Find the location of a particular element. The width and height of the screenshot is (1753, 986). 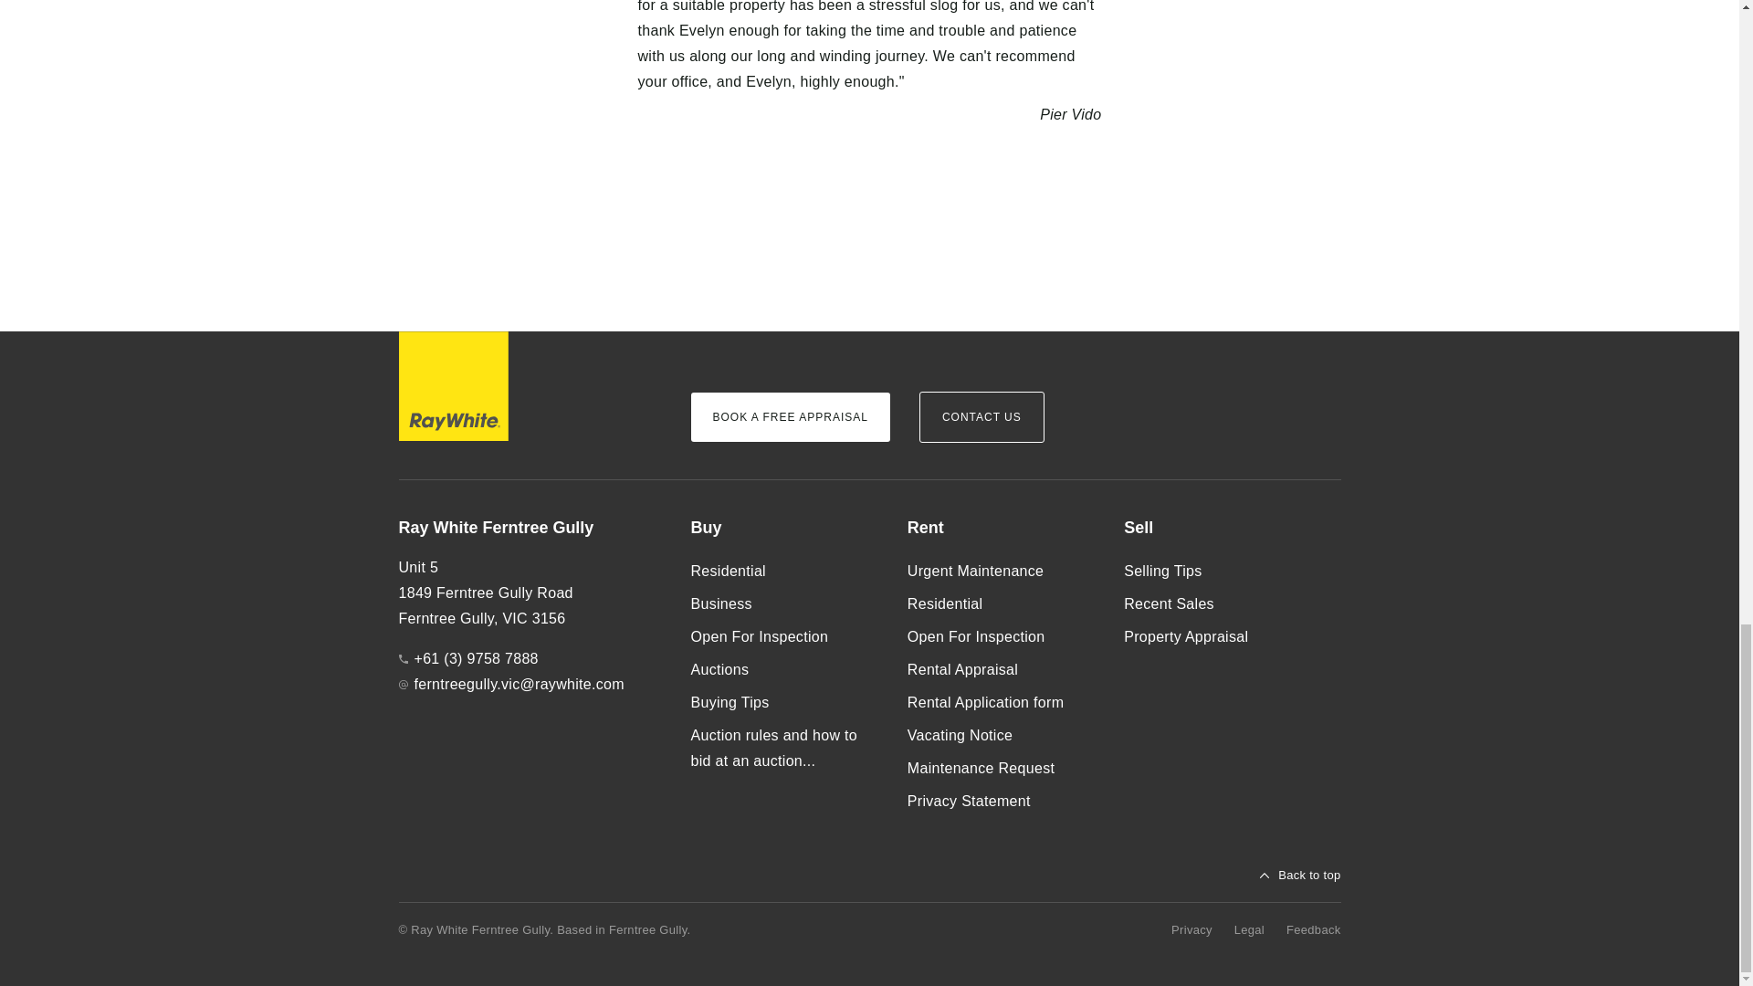

Vacating Notice is located at coordinates (1001, 736).